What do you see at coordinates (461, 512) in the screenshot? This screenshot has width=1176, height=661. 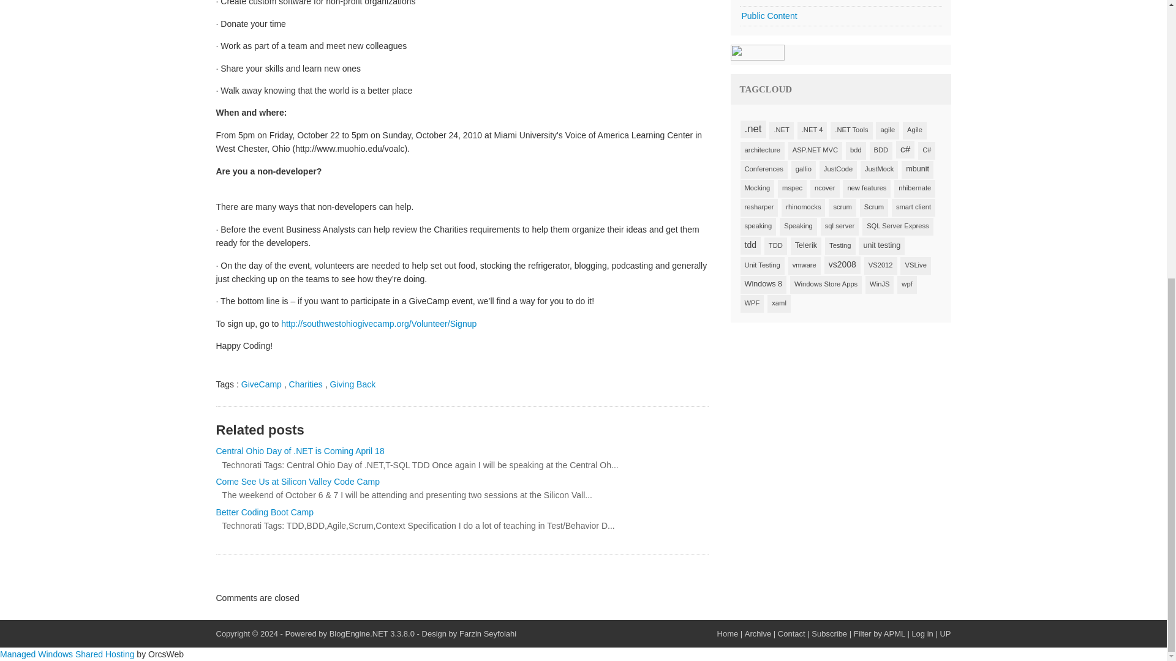 I see `Better Coding Boot Camp` at bounding box center [461, 512].